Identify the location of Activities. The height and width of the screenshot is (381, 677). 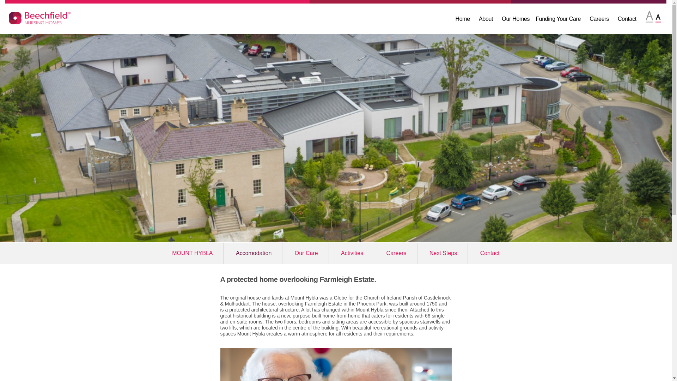
(352, 253).